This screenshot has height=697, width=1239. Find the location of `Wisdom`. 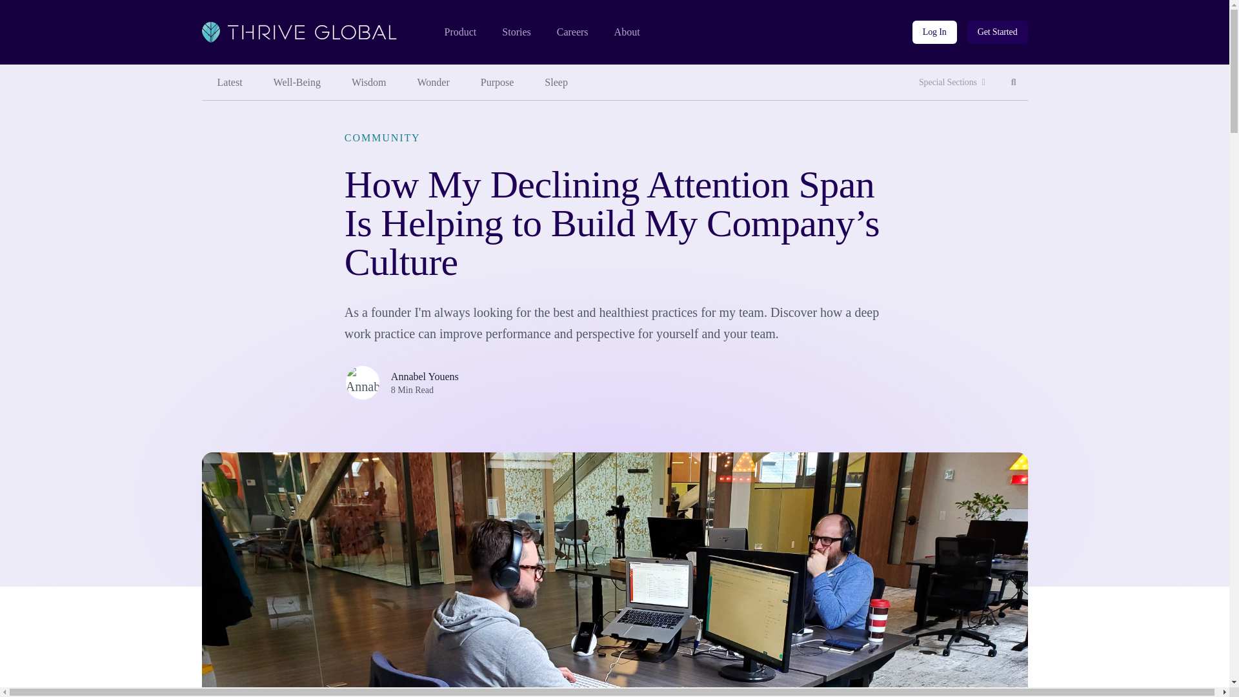

Wisdom is located at coordinates (498, 83).